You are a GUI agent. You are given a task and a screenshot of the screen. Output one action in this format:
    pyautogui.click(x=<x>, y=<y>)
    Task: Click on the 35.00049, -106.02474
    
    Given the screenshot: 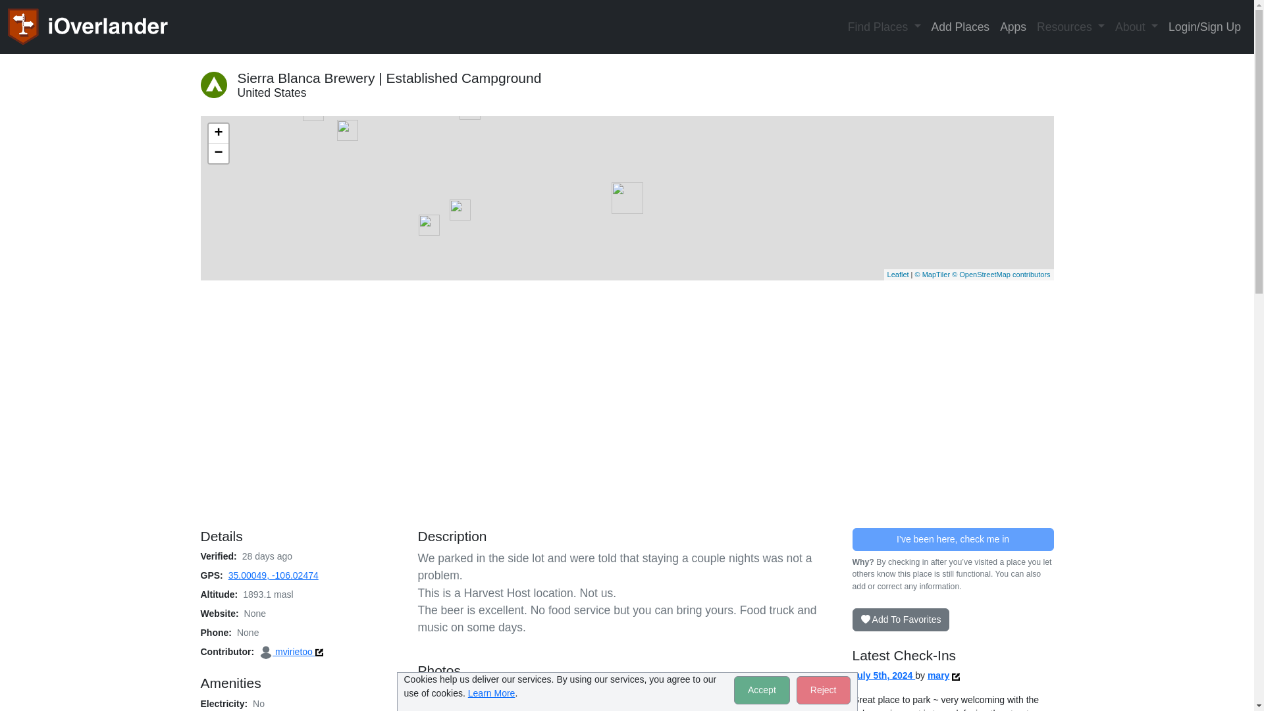 What is the action you would take?
    pyautogui.click(x=273, y=575)
    